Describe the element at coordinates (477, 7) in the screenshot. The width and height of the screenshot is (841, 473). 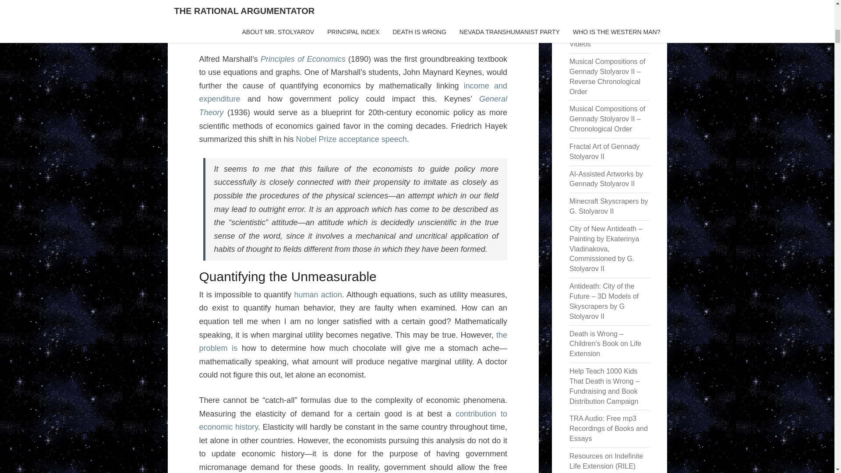
I see `evidently wrong` at that location.